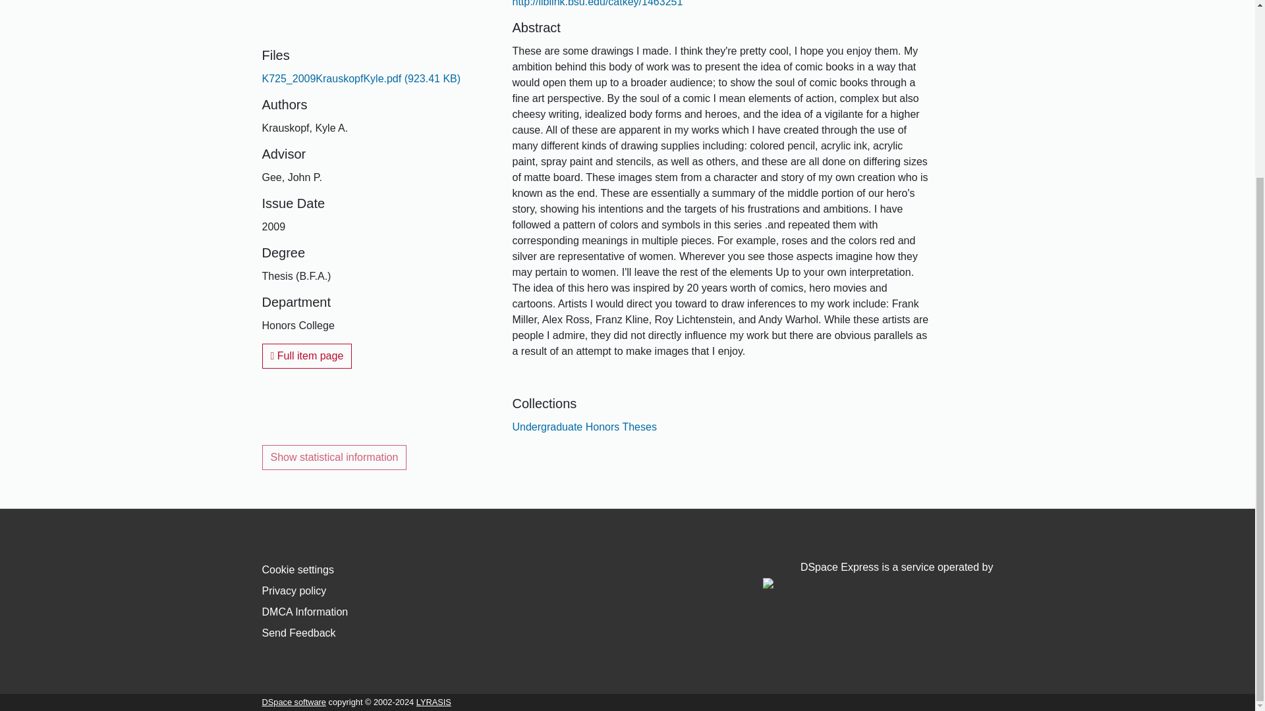 This screenshot has height=711, width=1265. What do you see at coordinates (294, 702) in the screenshot?
I see `DSpace software` at bounding box center [294, 702].